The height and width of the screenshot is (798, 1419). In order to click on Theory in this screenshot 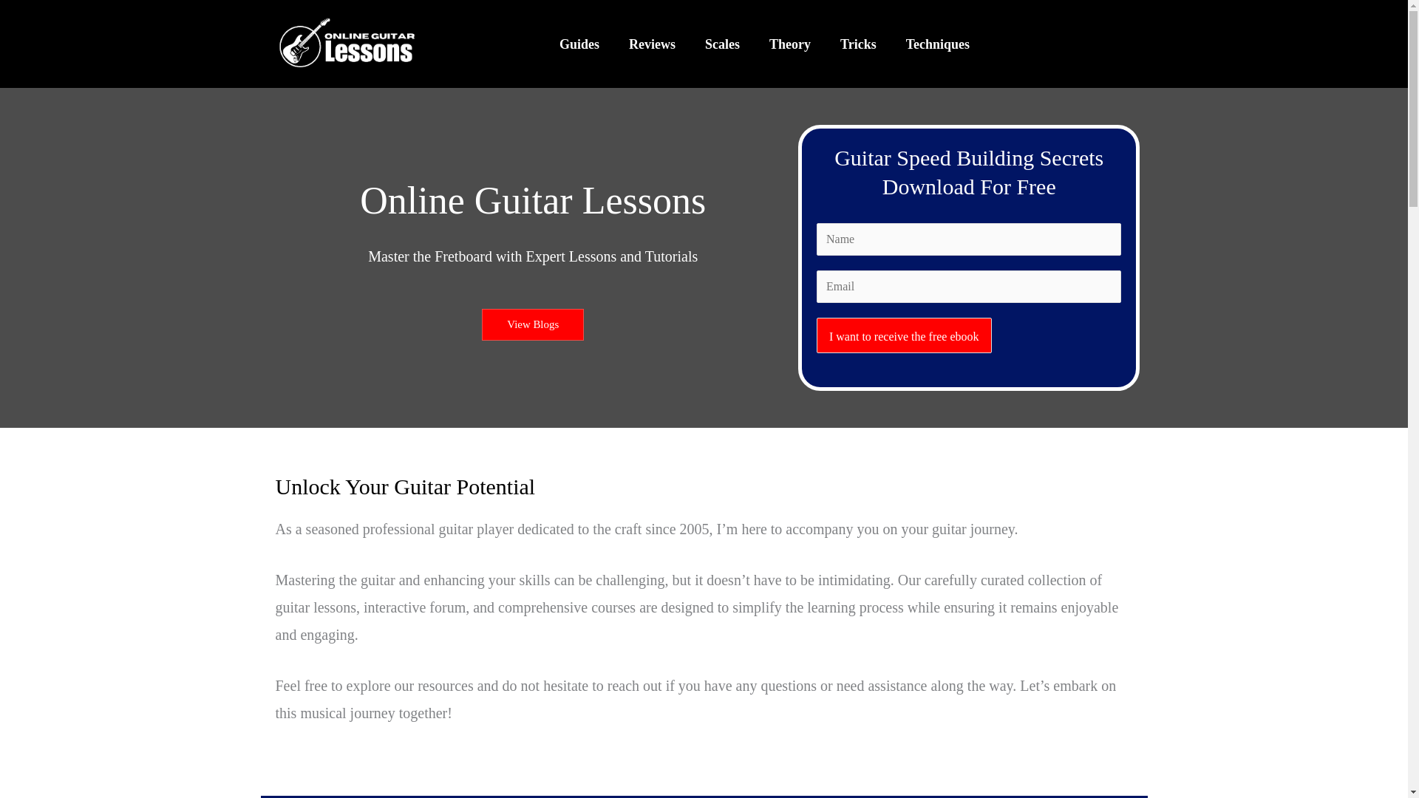, I will do `click(790, 43)`.